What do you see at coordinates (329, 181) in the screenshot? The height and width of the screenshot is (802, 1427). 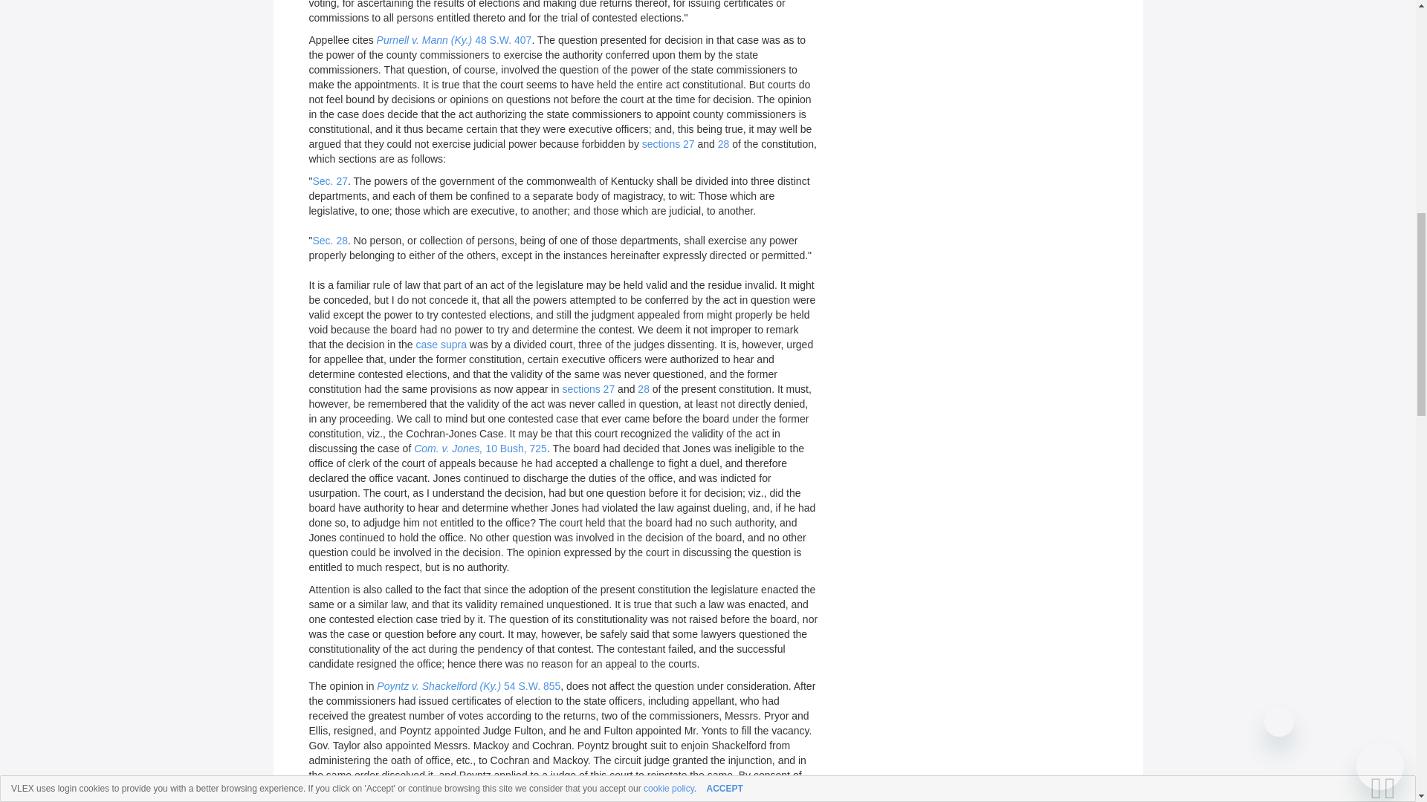 I see `Sec. 27` at bounding box center [329, 181].